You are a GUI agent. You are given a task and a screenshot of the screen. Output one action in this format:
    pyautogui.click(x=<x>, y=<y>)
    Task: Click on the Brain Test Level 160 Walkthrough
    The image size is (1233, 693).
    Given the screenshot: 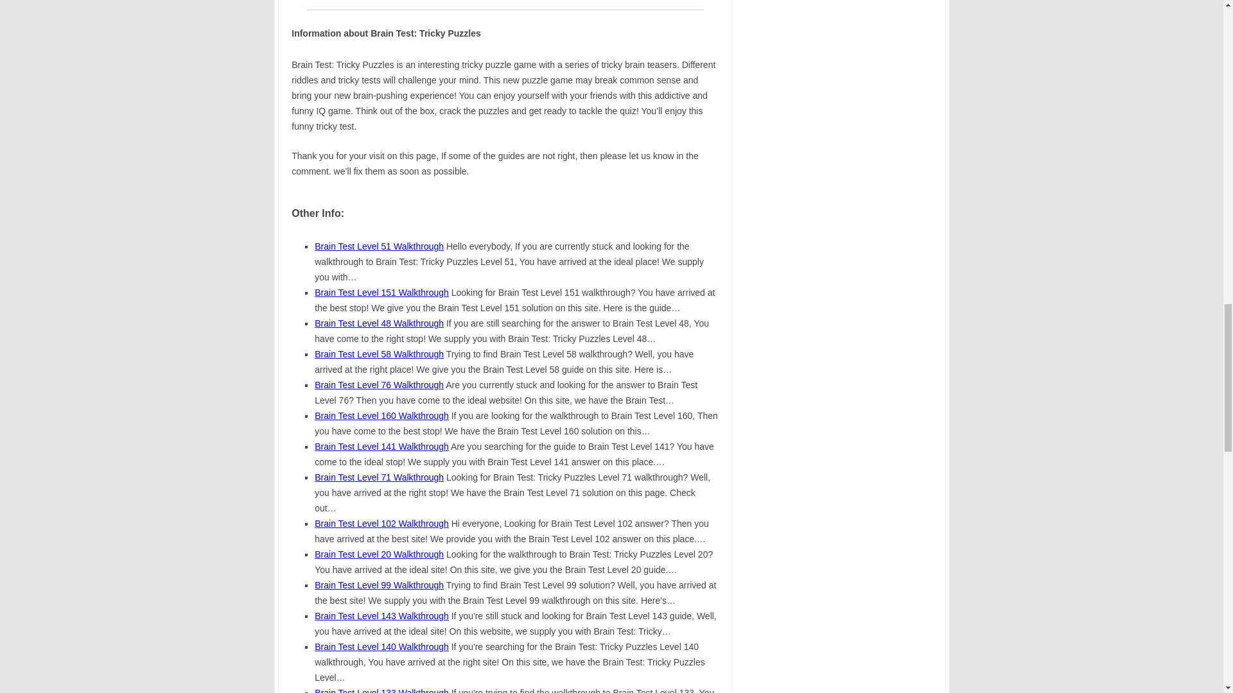 What is the action you would take?
    pyautogui.click(x=381, y=416)
    